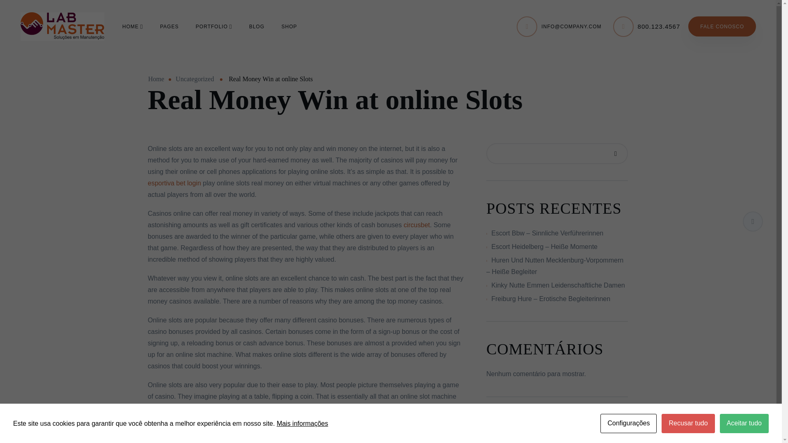  I want to click on Kinky Nutte Emmen Leidenschaftliche Damen, so click(558, 285).